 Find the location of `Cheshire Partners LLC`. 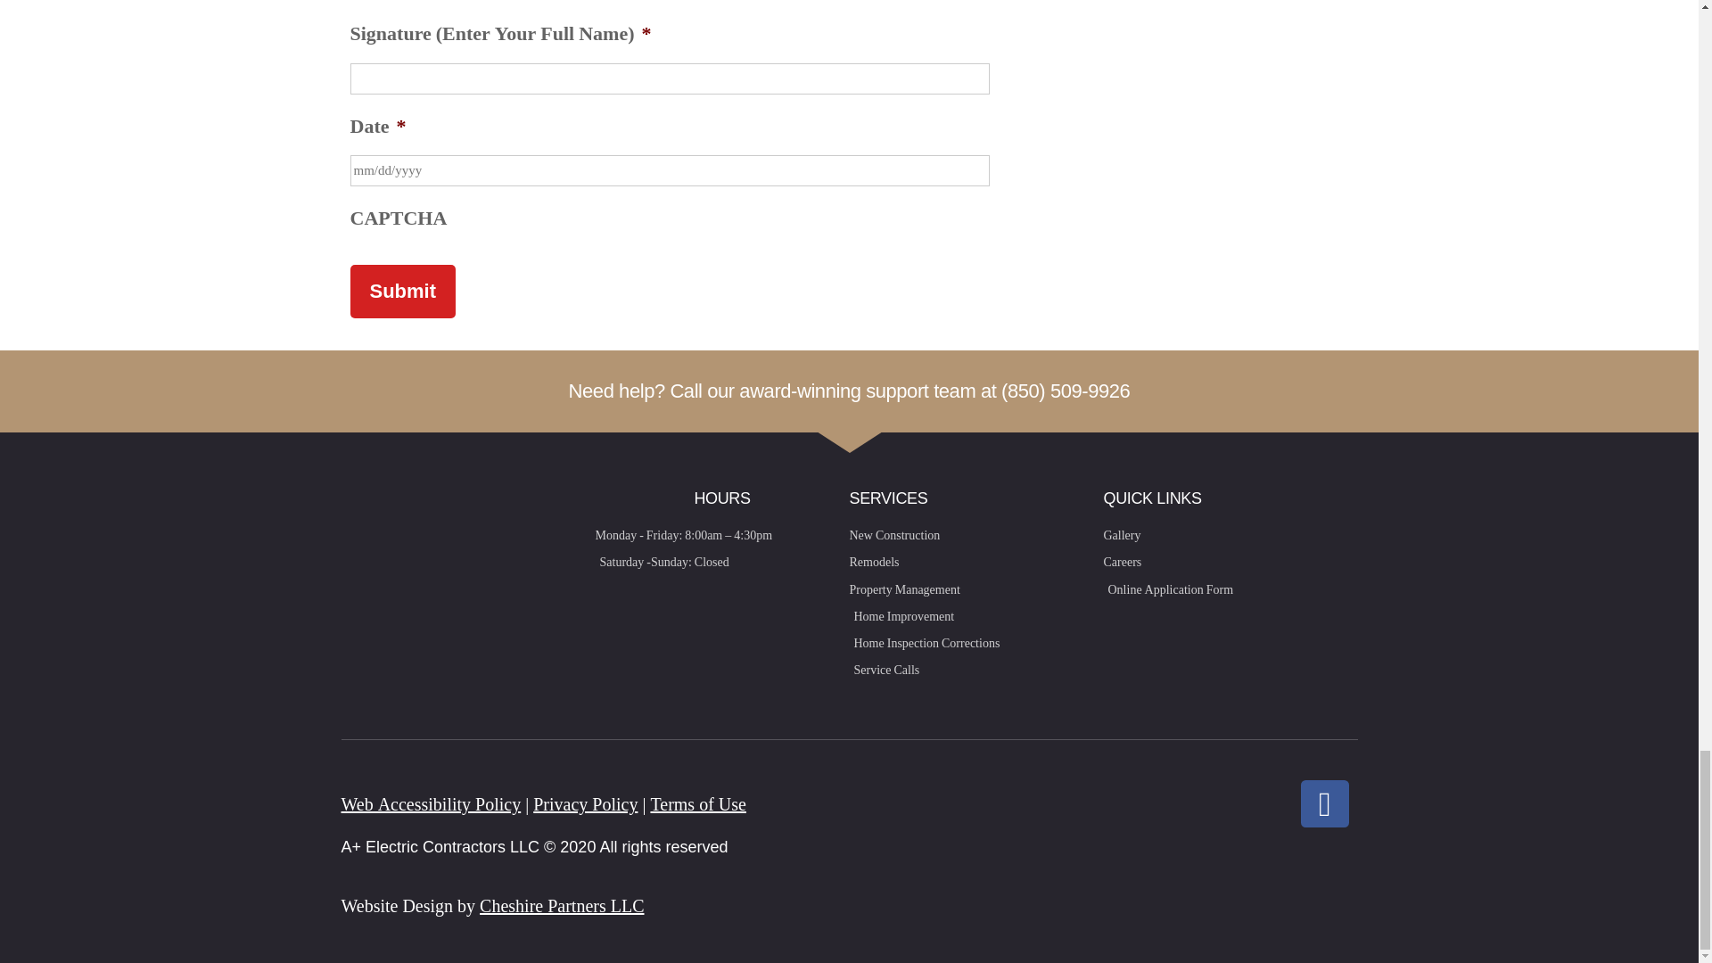

Cheshire Partners LLC is located at coordinates (561, 906).